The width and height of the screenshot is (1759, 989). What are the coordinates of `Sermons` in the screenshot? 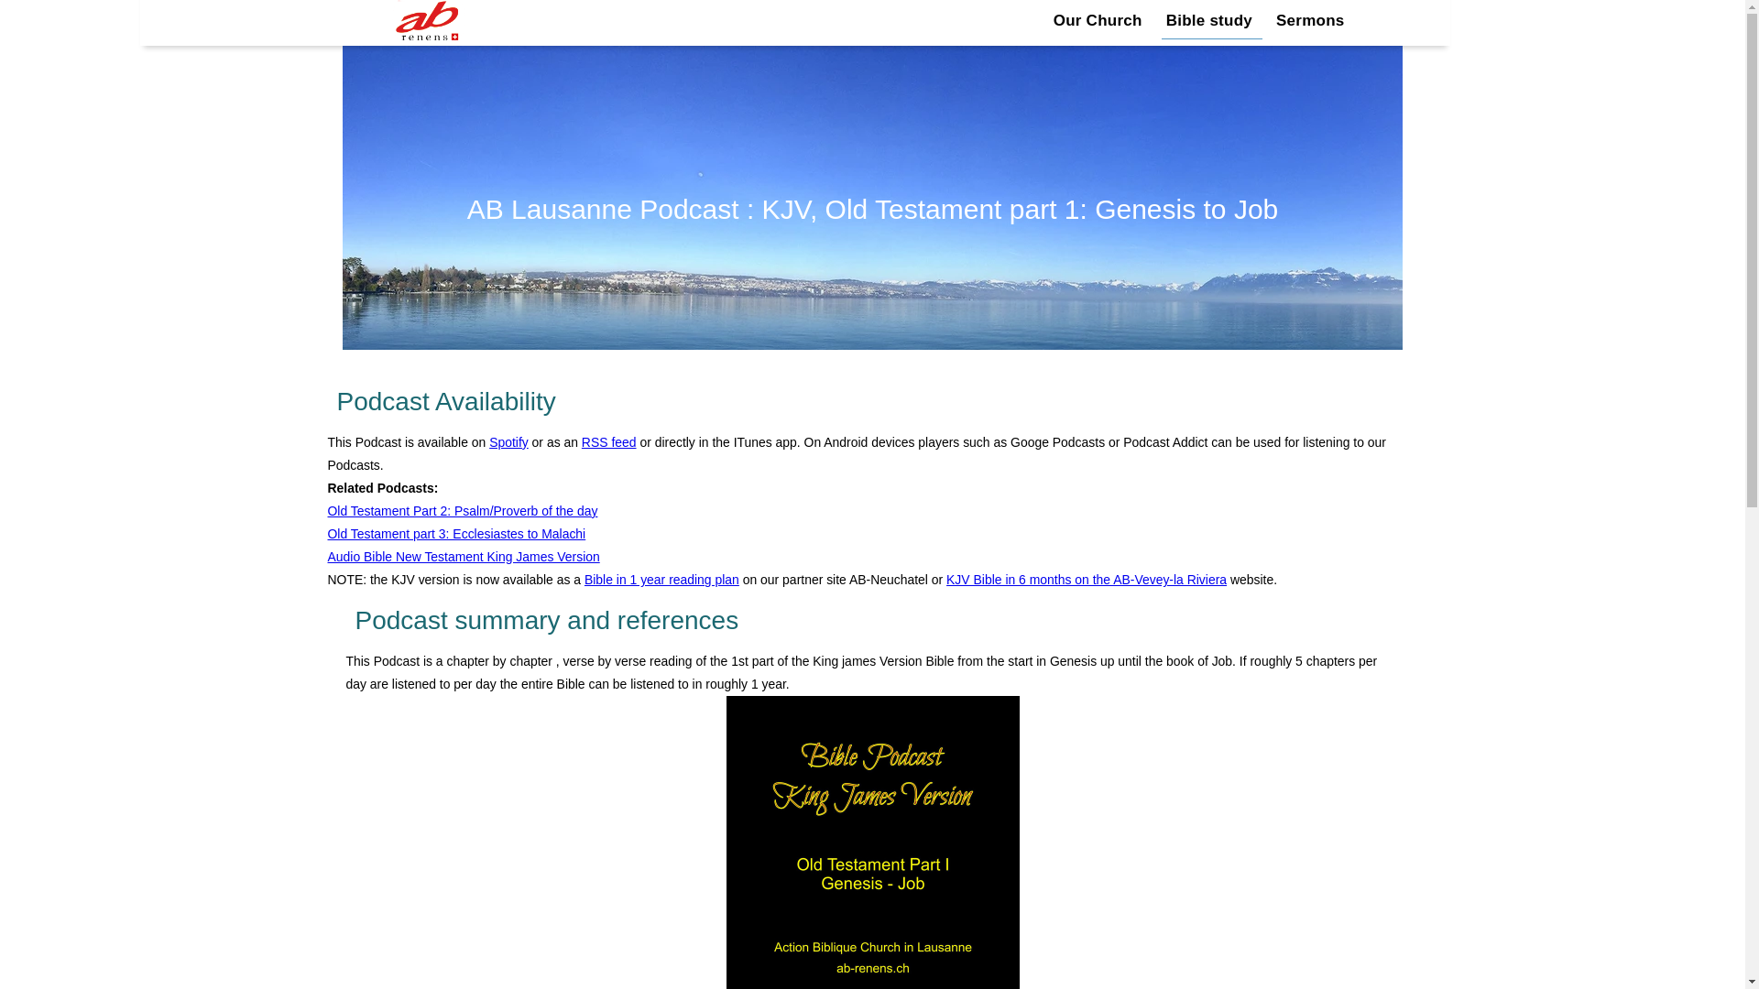 It's located at (1310, 21).